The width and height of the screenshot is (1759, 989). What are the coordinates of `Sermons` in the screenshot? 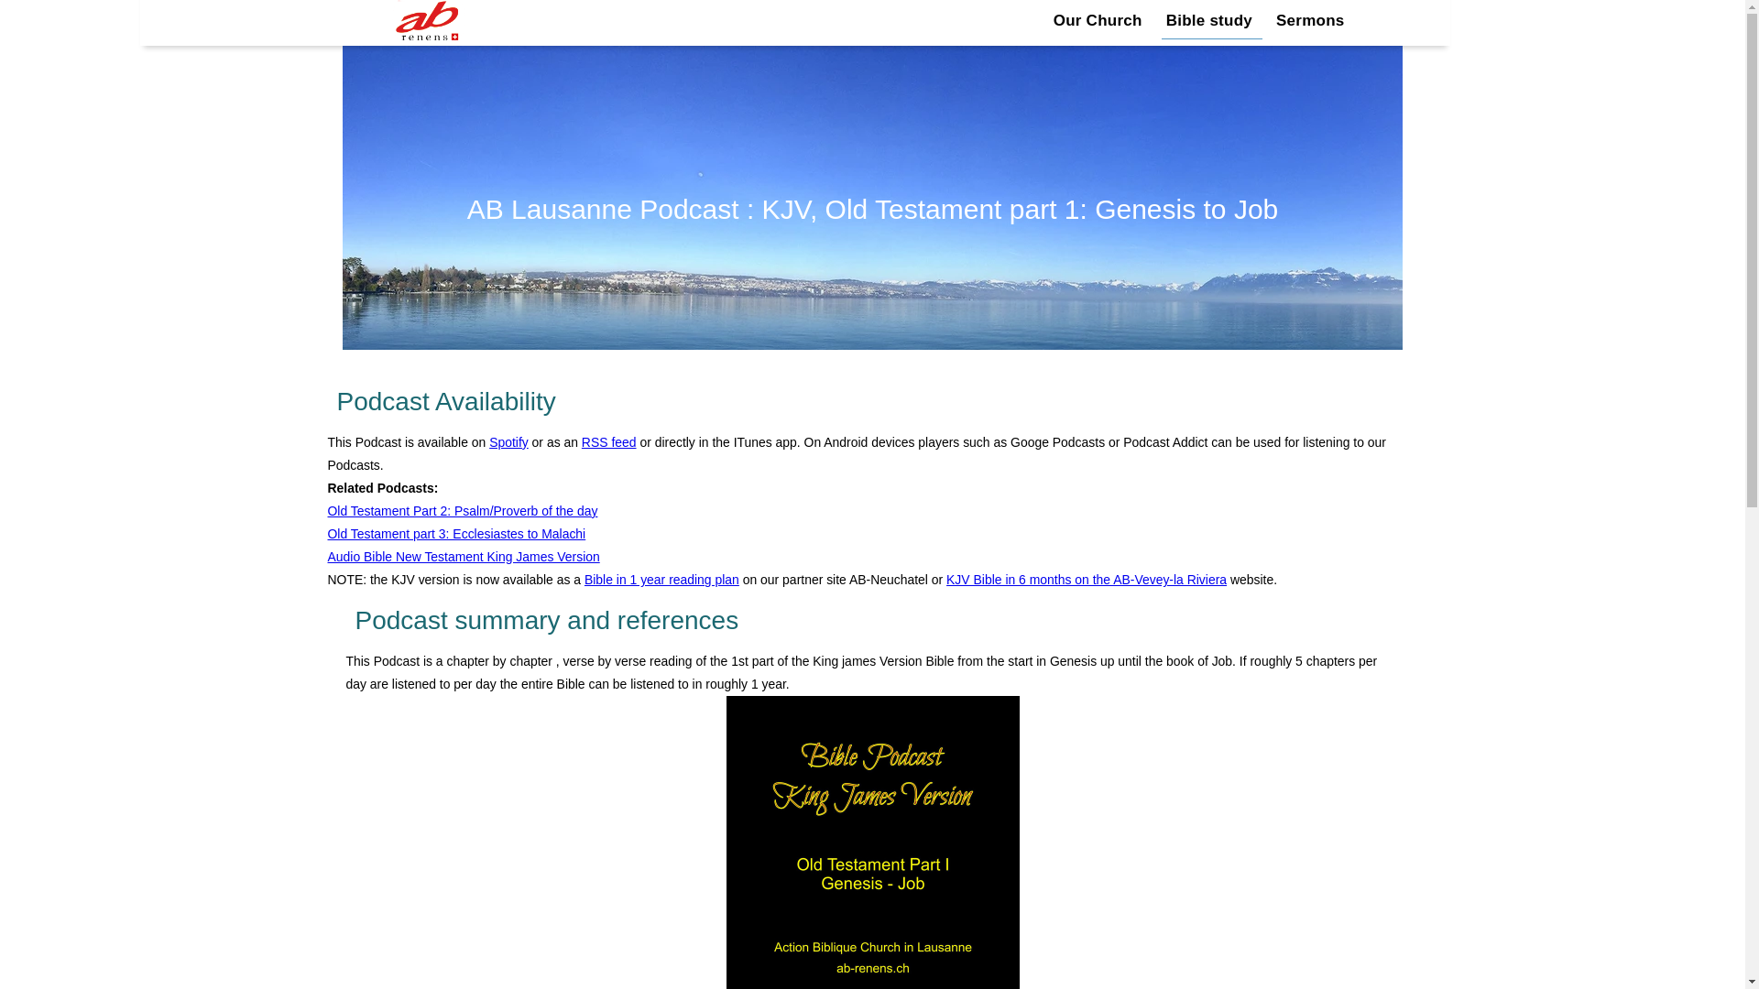 It's located at (1310, 21).